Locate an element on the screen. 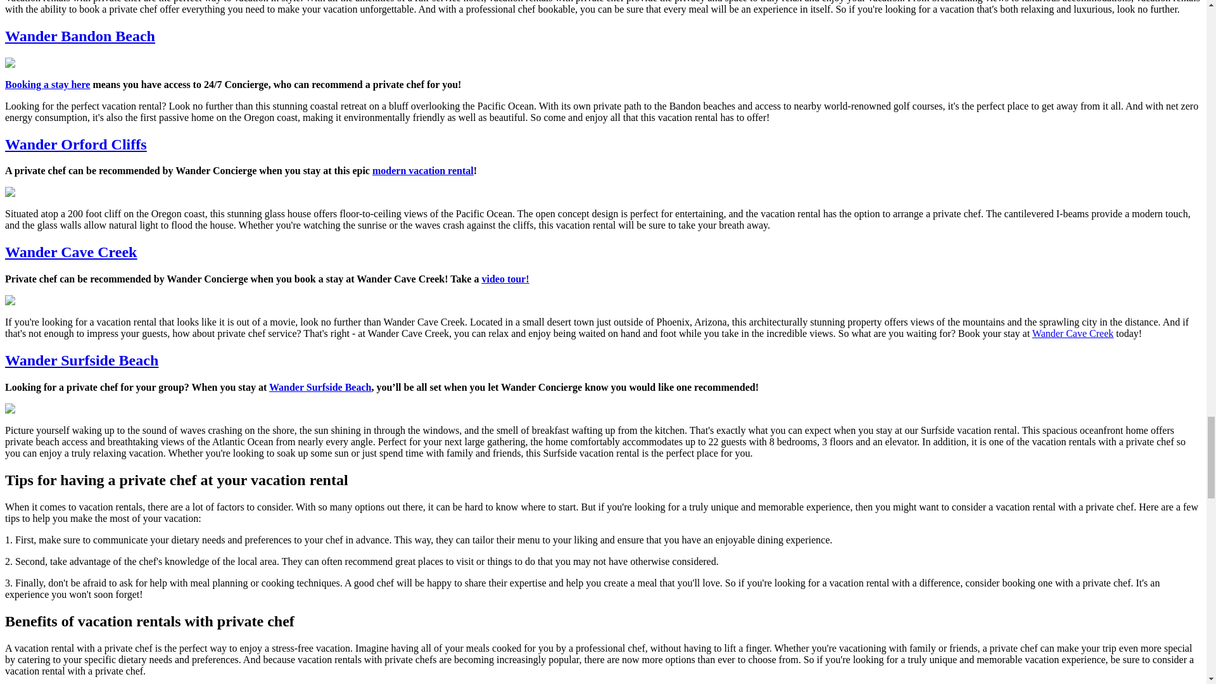 The width and height of the screenshot is (1216, 684). Wander Cave Creek is located at coordinates (1073, 333).